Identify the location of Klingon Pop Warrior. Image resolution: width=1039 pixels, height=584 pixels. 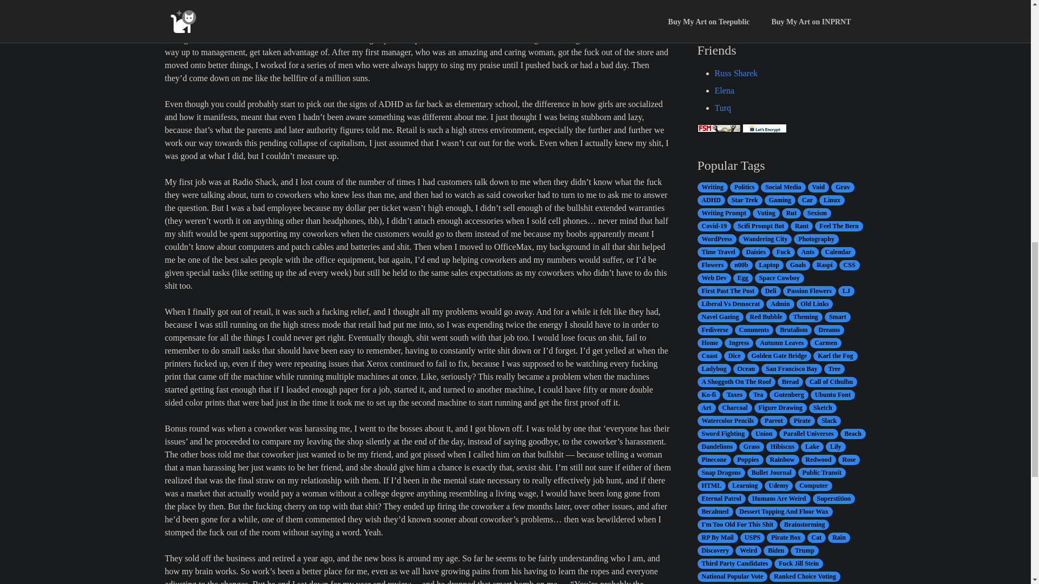
(750, 1).